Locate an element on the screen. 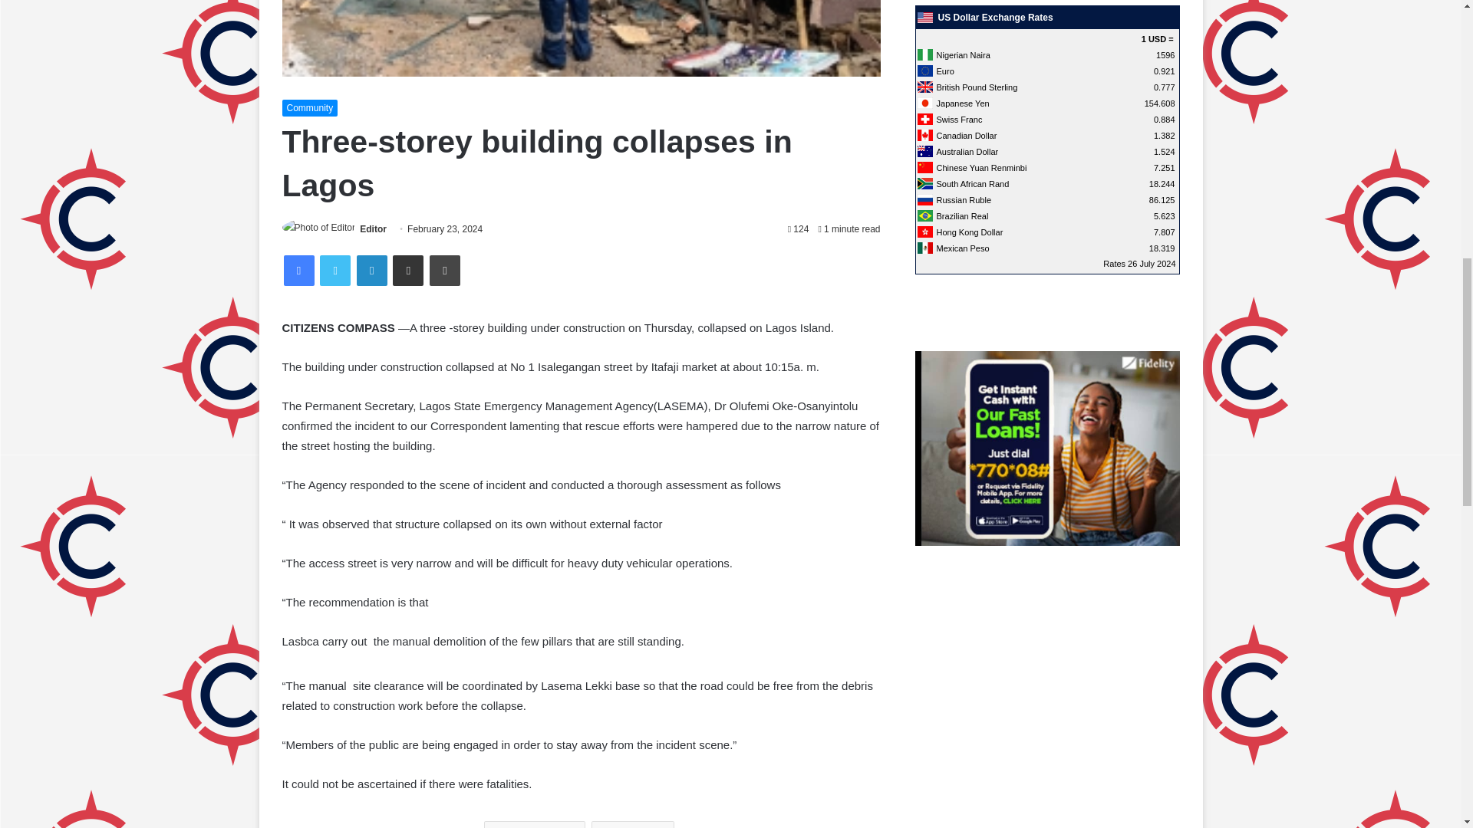  Lagos State is located at coordinates (534, 825).